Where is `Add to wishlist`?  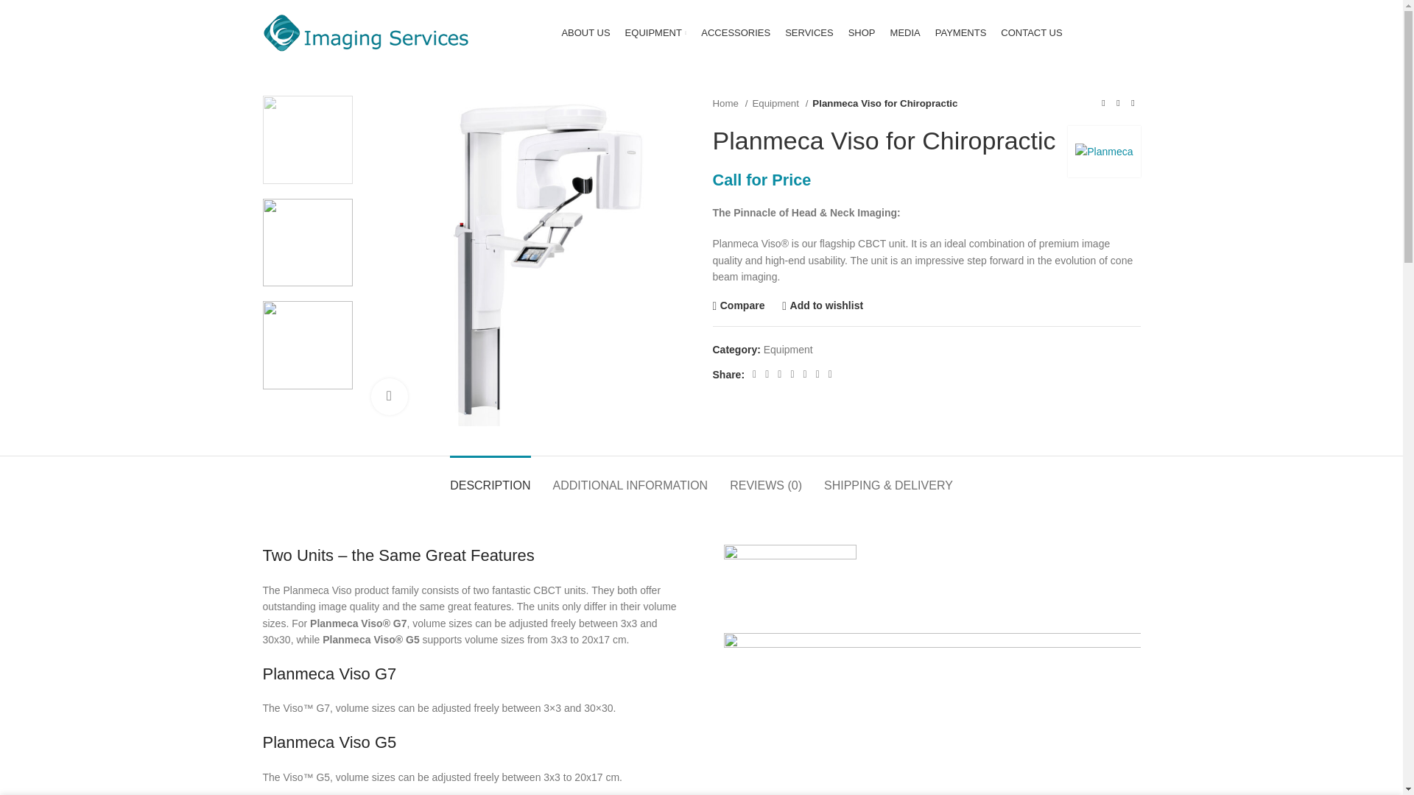 Add to wishlist is located at coordinates (822, 306).